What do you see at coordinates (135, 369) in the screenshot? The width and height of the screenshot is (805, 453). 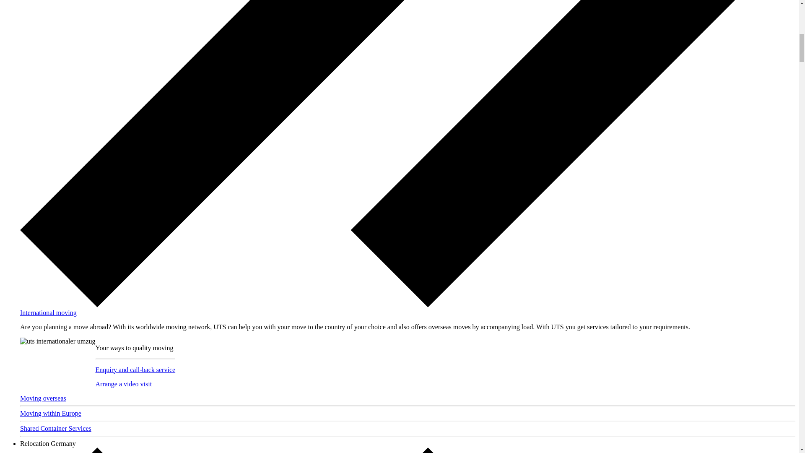 I see `Enquiry and call-back service` at bounding box center [135, 369].